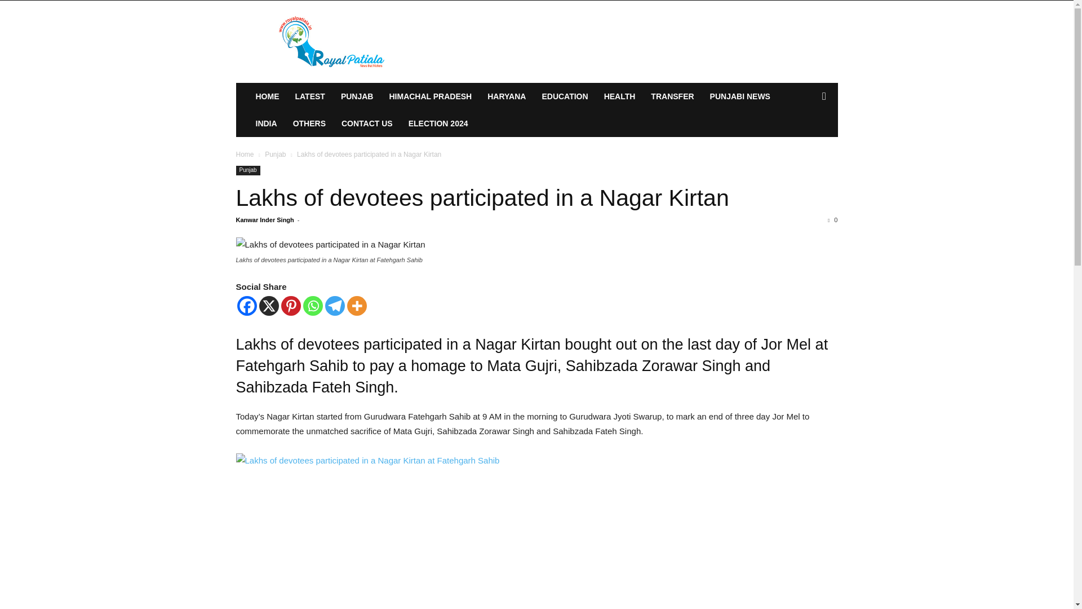 The height and width of the screenshot is (609, 1082). Describe the element at coordinates (247, 306) in the screenshot. I see `Facebook` at that location.